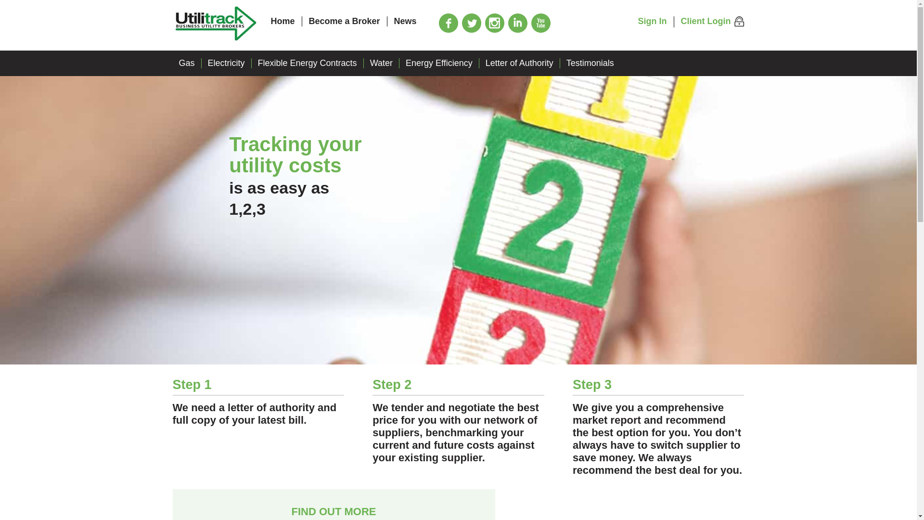 This screenshot has height=520, width=924. Describe the element at coordinates (520, 63) in the screenshot. I see `Letter of Authority` at that location.